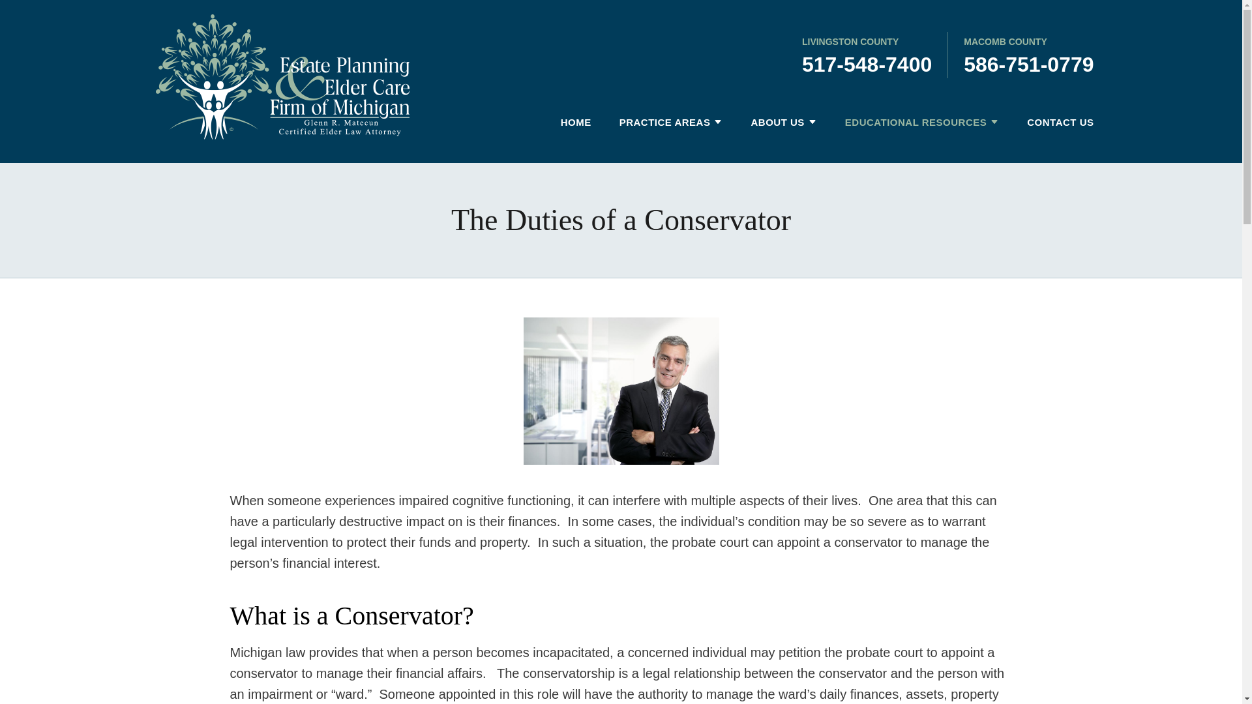 The height and width of the screenshot is (704, 1252). What do you see at coordinates (659, 123) in the screenshot?
I see `PRACTICE AREAS` at bounding box center [659, 123].